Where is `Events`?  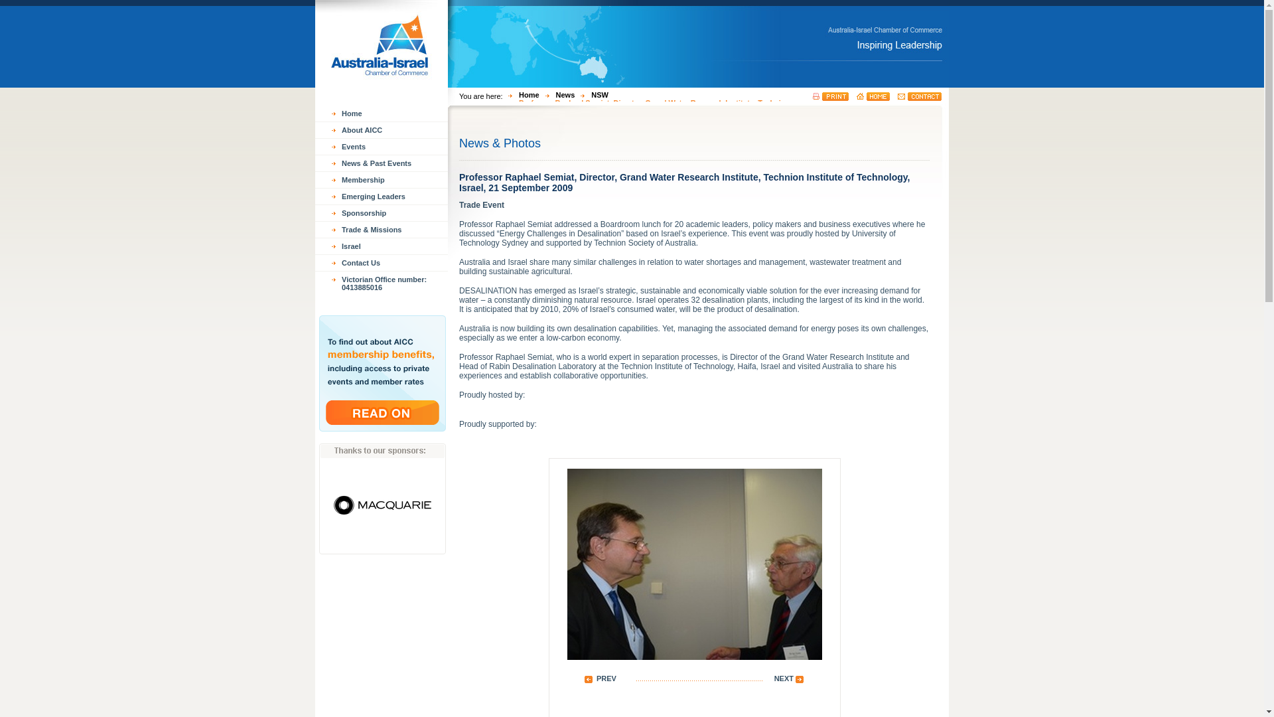 Events is located at coordinates (382, 147).